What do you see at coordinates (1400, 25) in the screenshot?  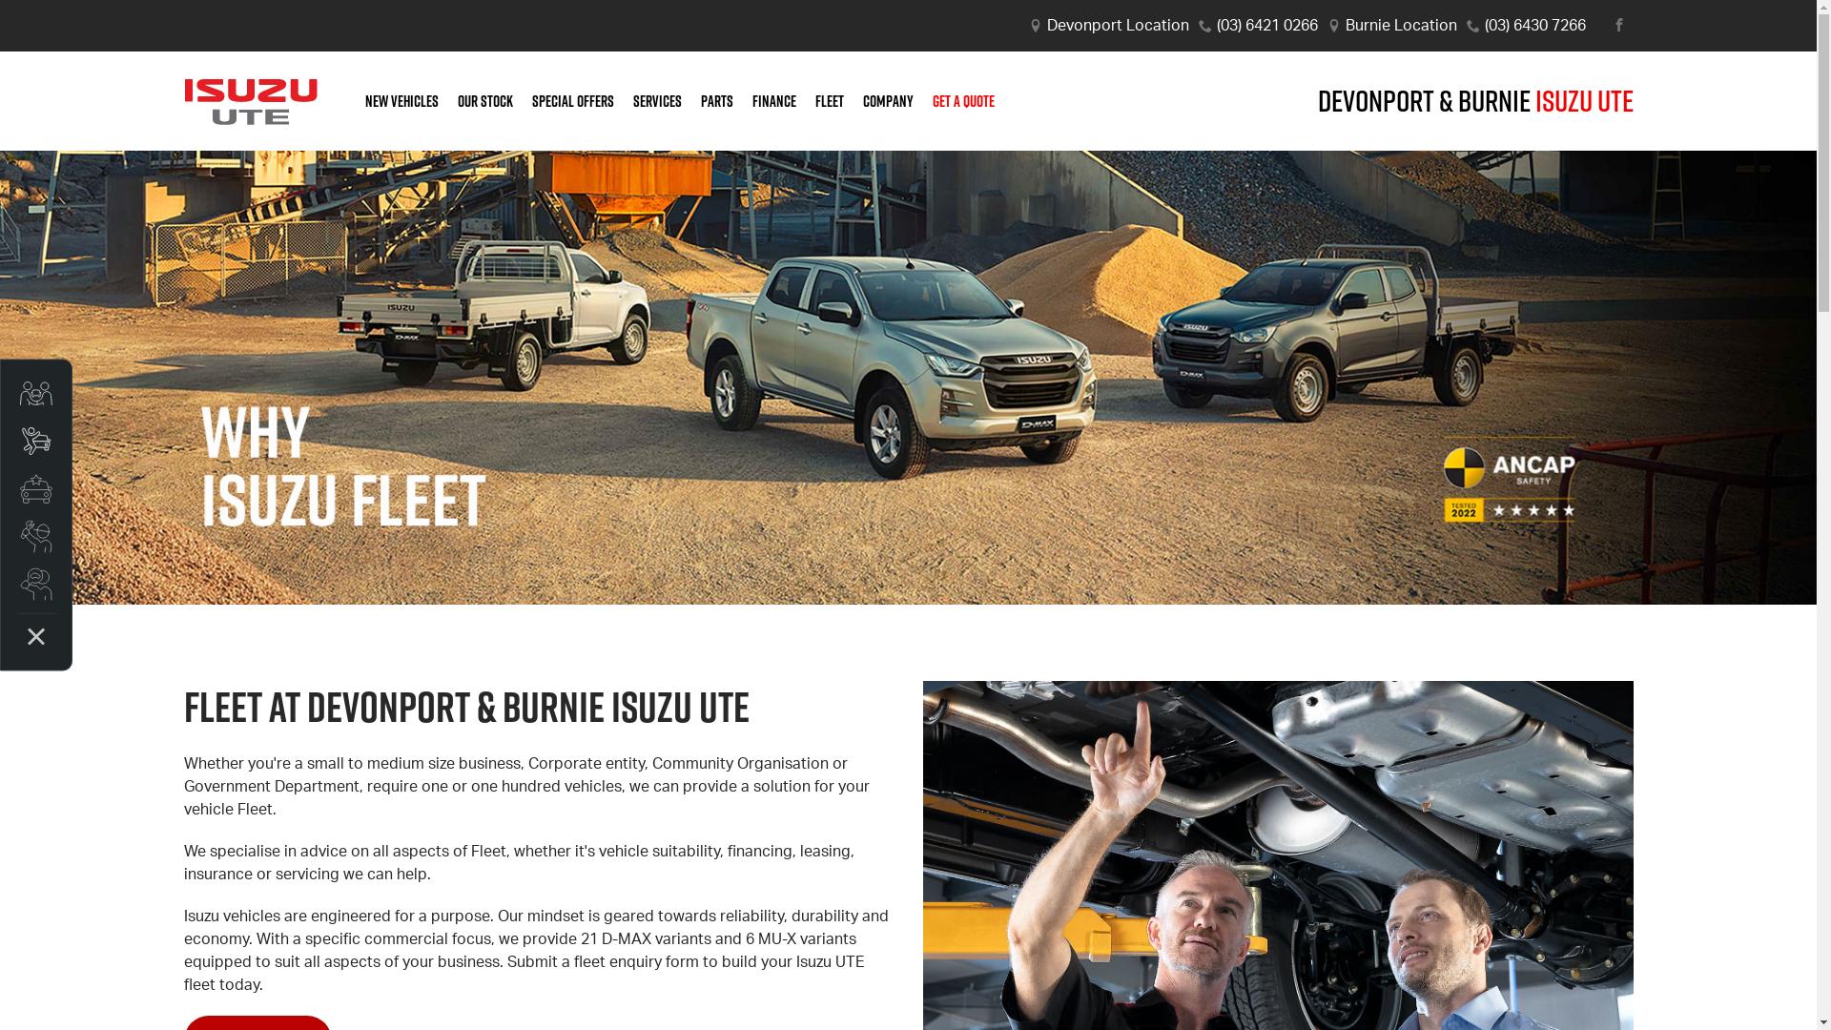 I see `Burnie Location` at bounding box center [1400, 25].